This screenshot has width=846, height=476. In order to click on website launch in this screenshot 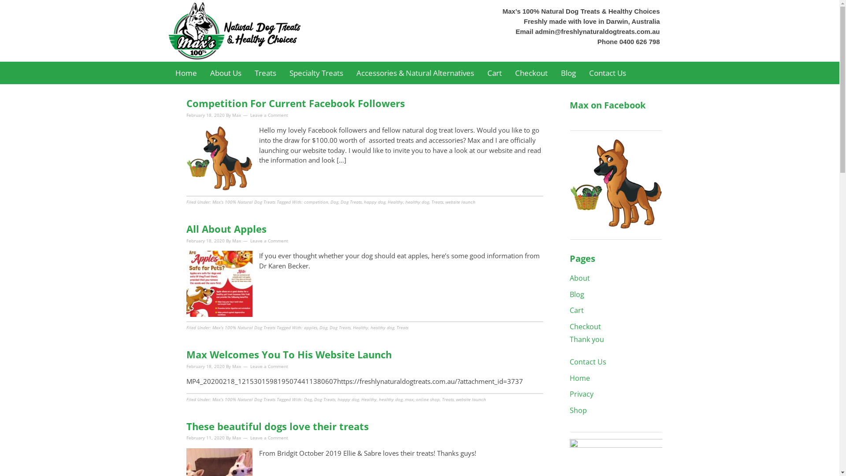, I will do `click(471, 399)`.